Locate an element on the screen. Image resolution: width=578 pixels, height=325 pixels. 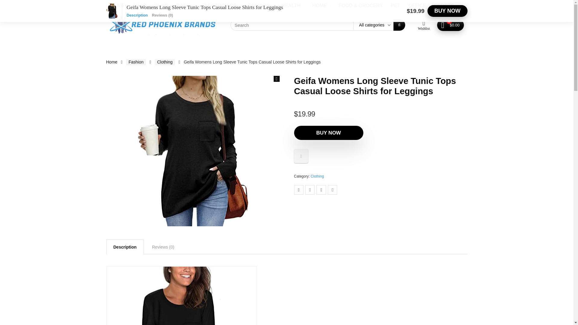
HOME is located at coordinates (117, 6).